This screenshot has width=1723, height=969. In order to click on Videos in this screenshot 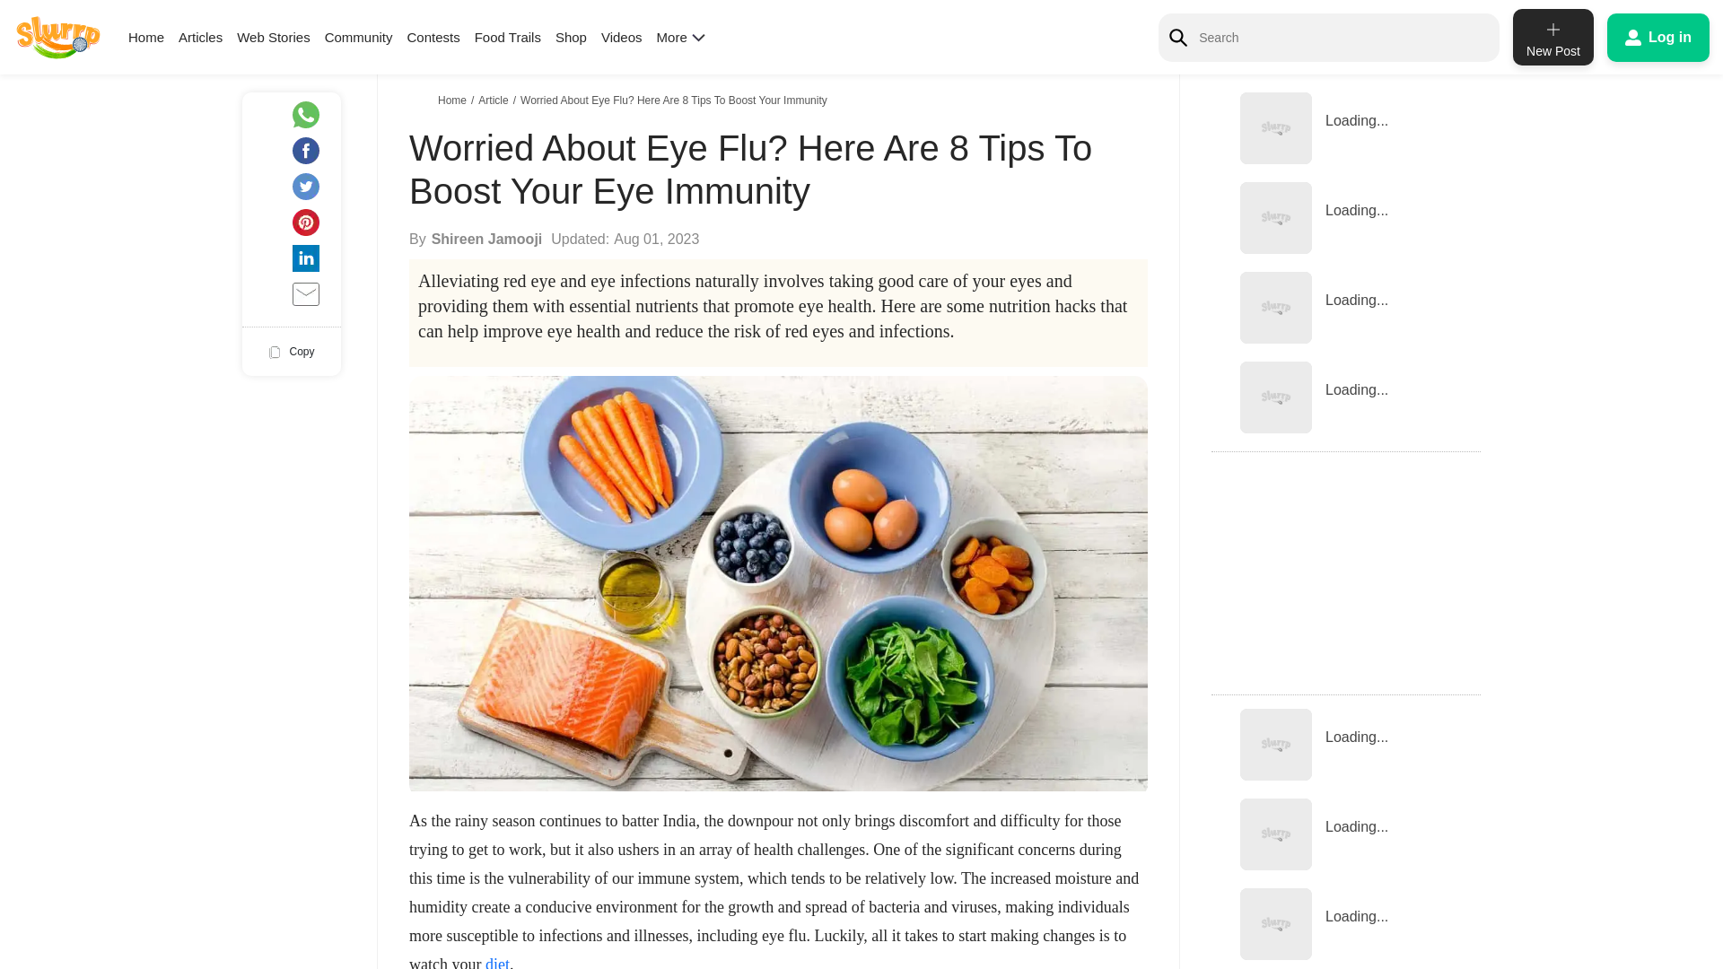, I will do `click(622, 37)`.